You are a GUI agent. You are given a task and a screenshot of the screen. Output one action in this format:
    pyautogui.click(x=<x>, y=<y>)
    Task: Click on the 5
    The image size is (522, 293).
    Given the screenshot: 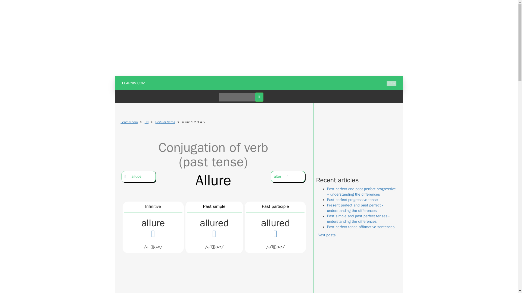 What is the action you would take?
    pyautogui.click(x=204, y=122)
    